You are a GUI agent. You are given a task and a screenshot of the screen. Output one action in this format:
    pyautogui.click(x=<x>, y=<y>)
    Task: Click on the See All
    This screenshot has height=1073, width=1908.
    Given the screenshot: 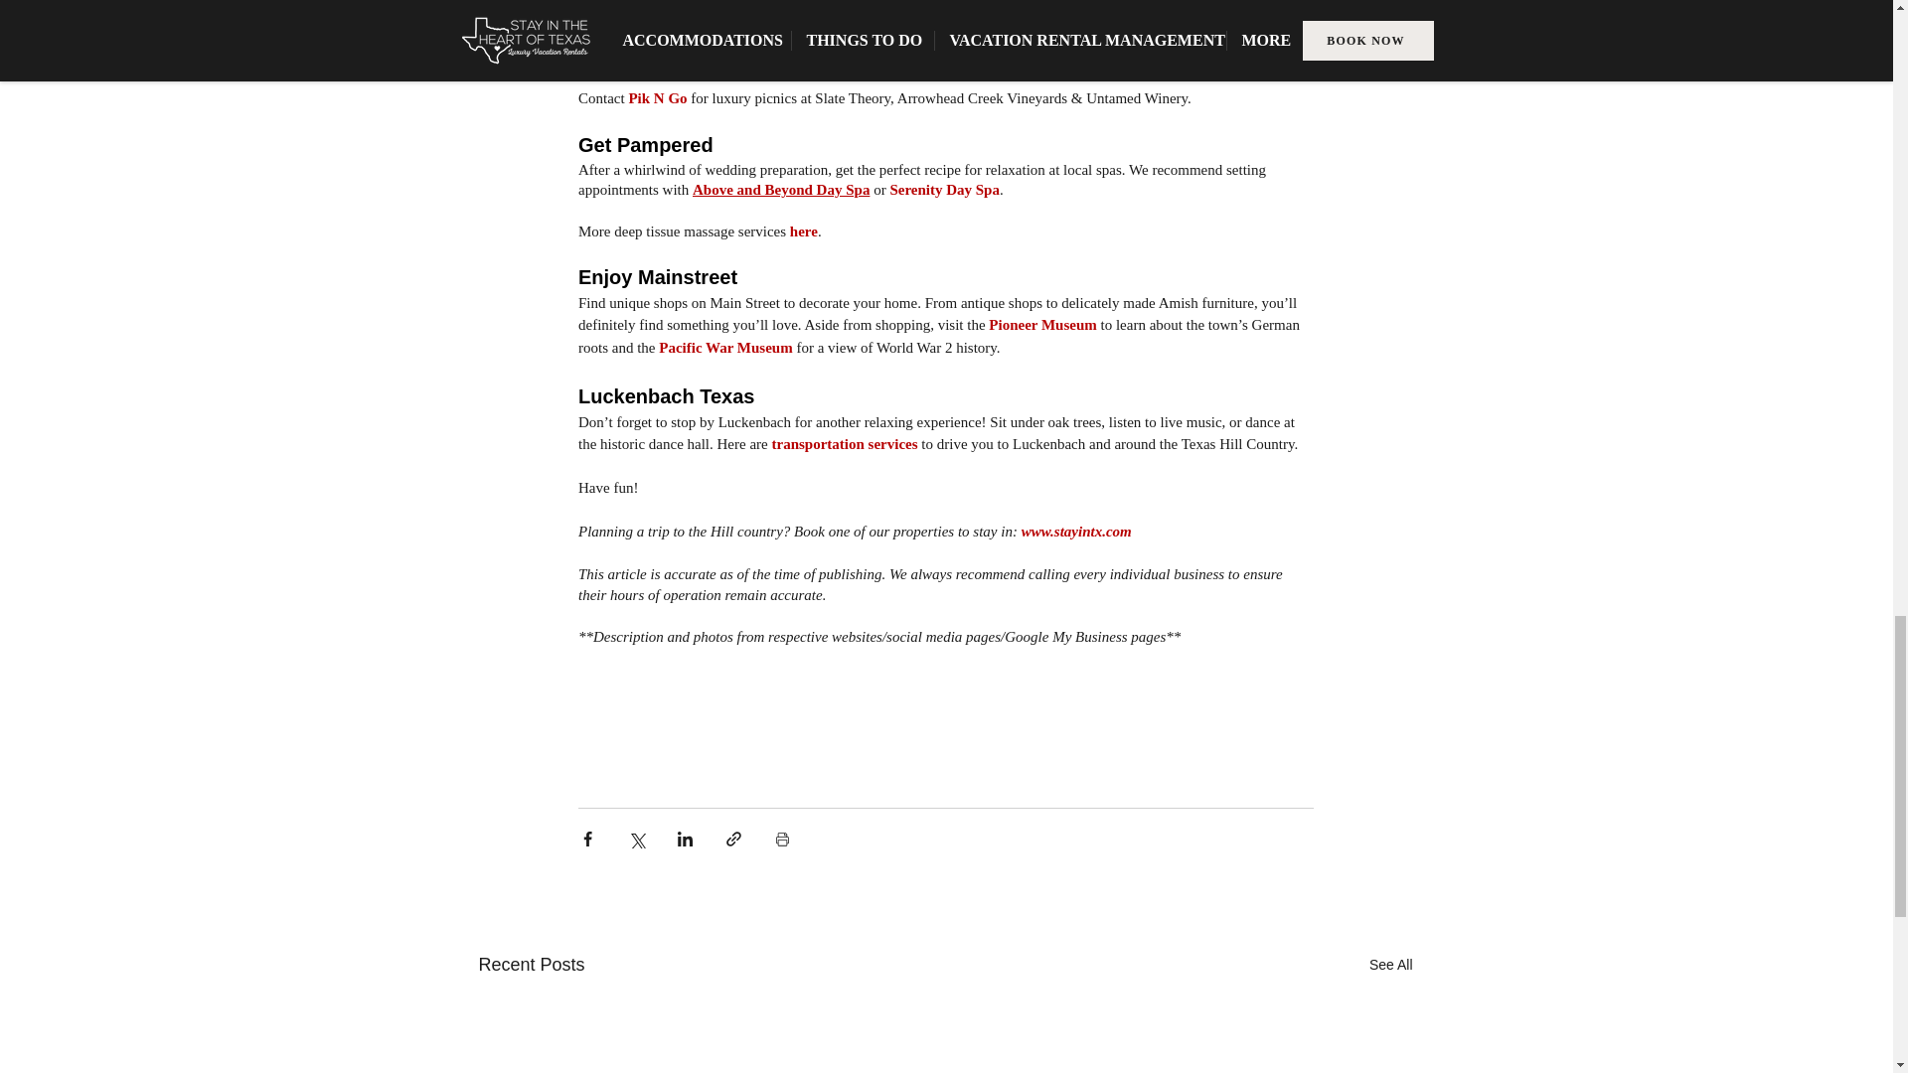 What is the action you would take?
    pyautogui.click(x=1391, y=965)
    